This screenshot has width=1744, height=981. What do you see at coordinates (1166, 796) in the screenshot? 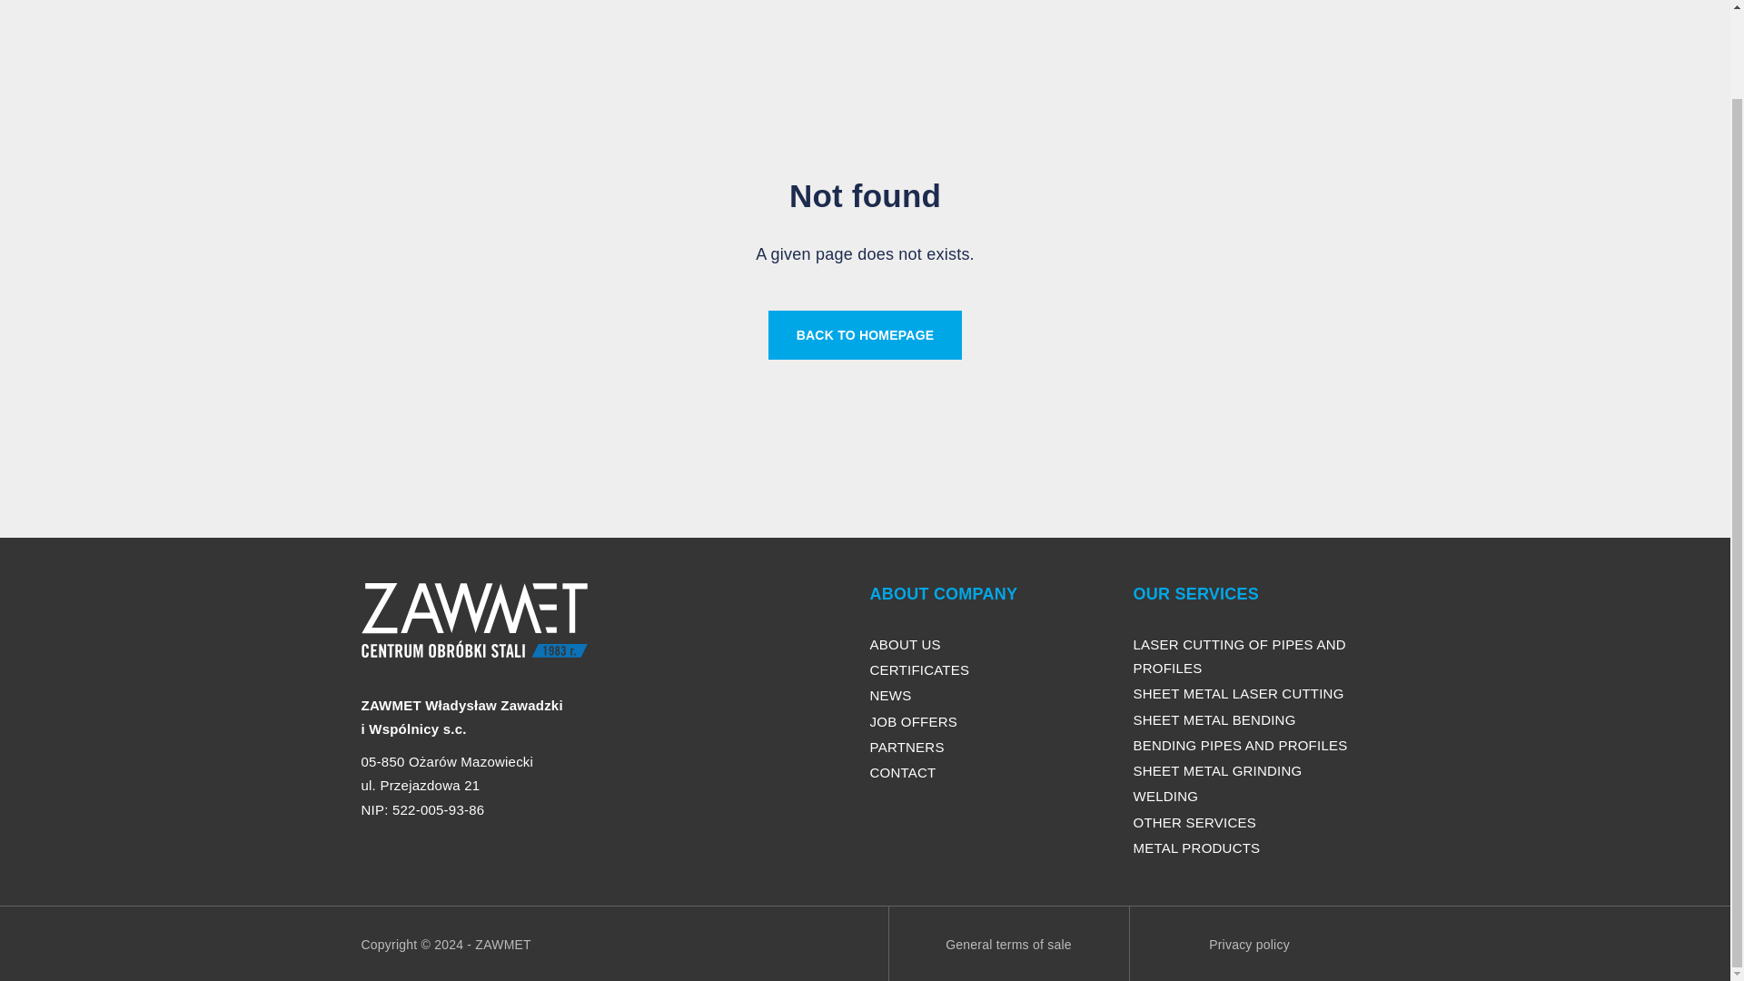
I see `WELDING` at bounding box center [1166, 796].